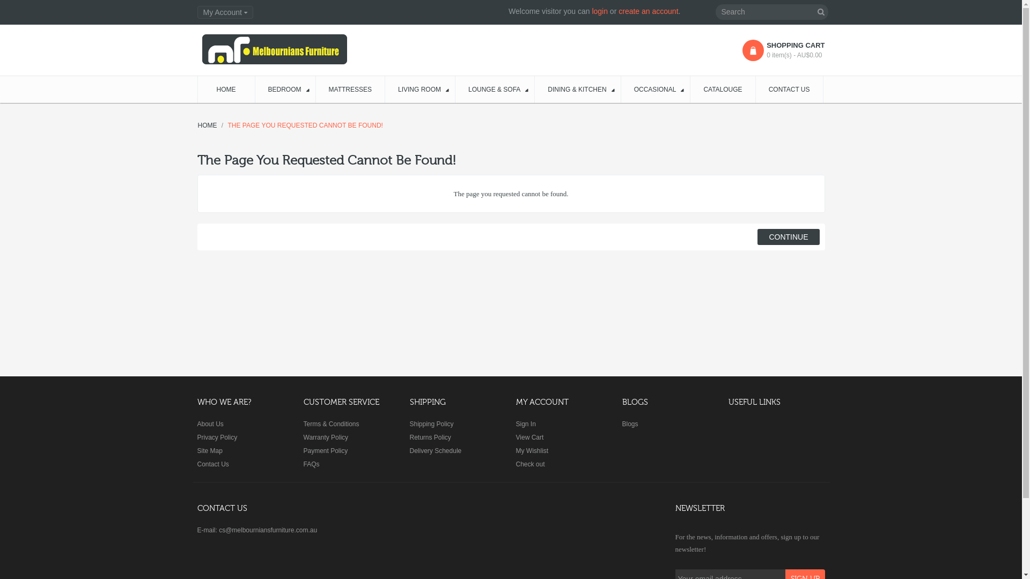 The height and width of the screenshot is (579, 1030). What do you see at coordinates (312, 464) in the screenshot?
I see `FAQs` at bounding box center [312, 464].